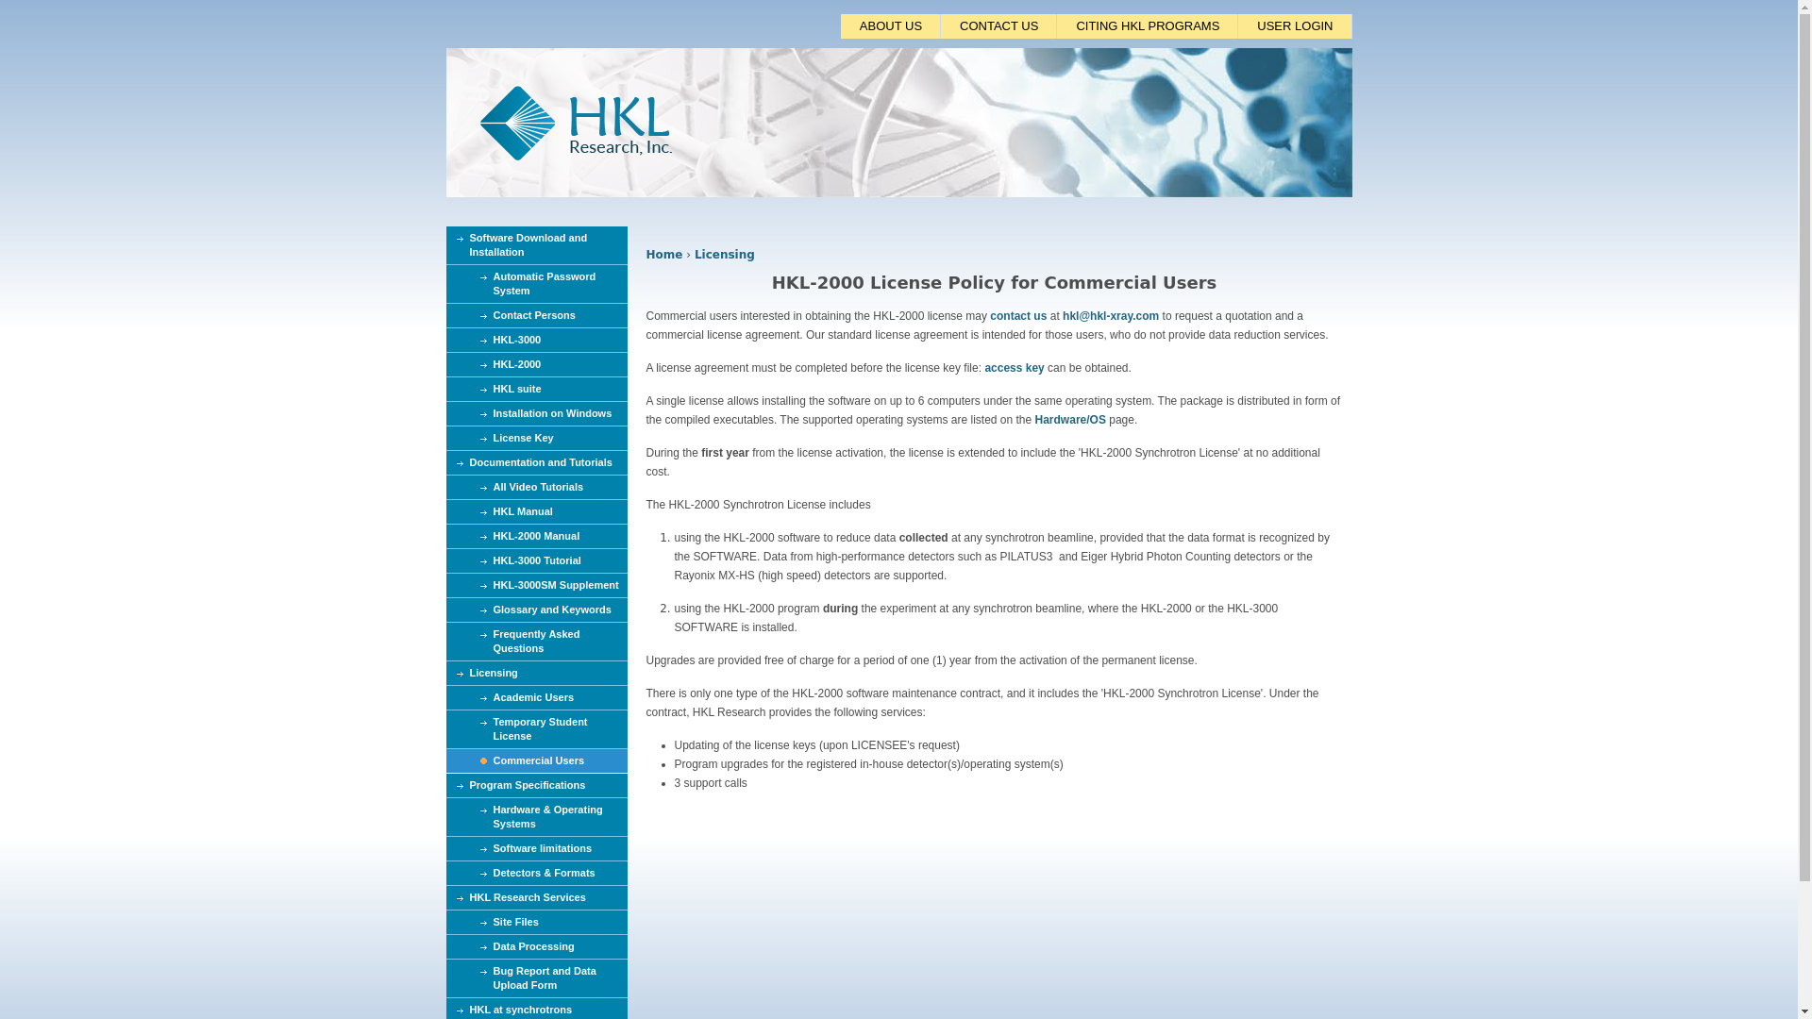  I want to click on Frequently Asked Questions, so click(536, 642).